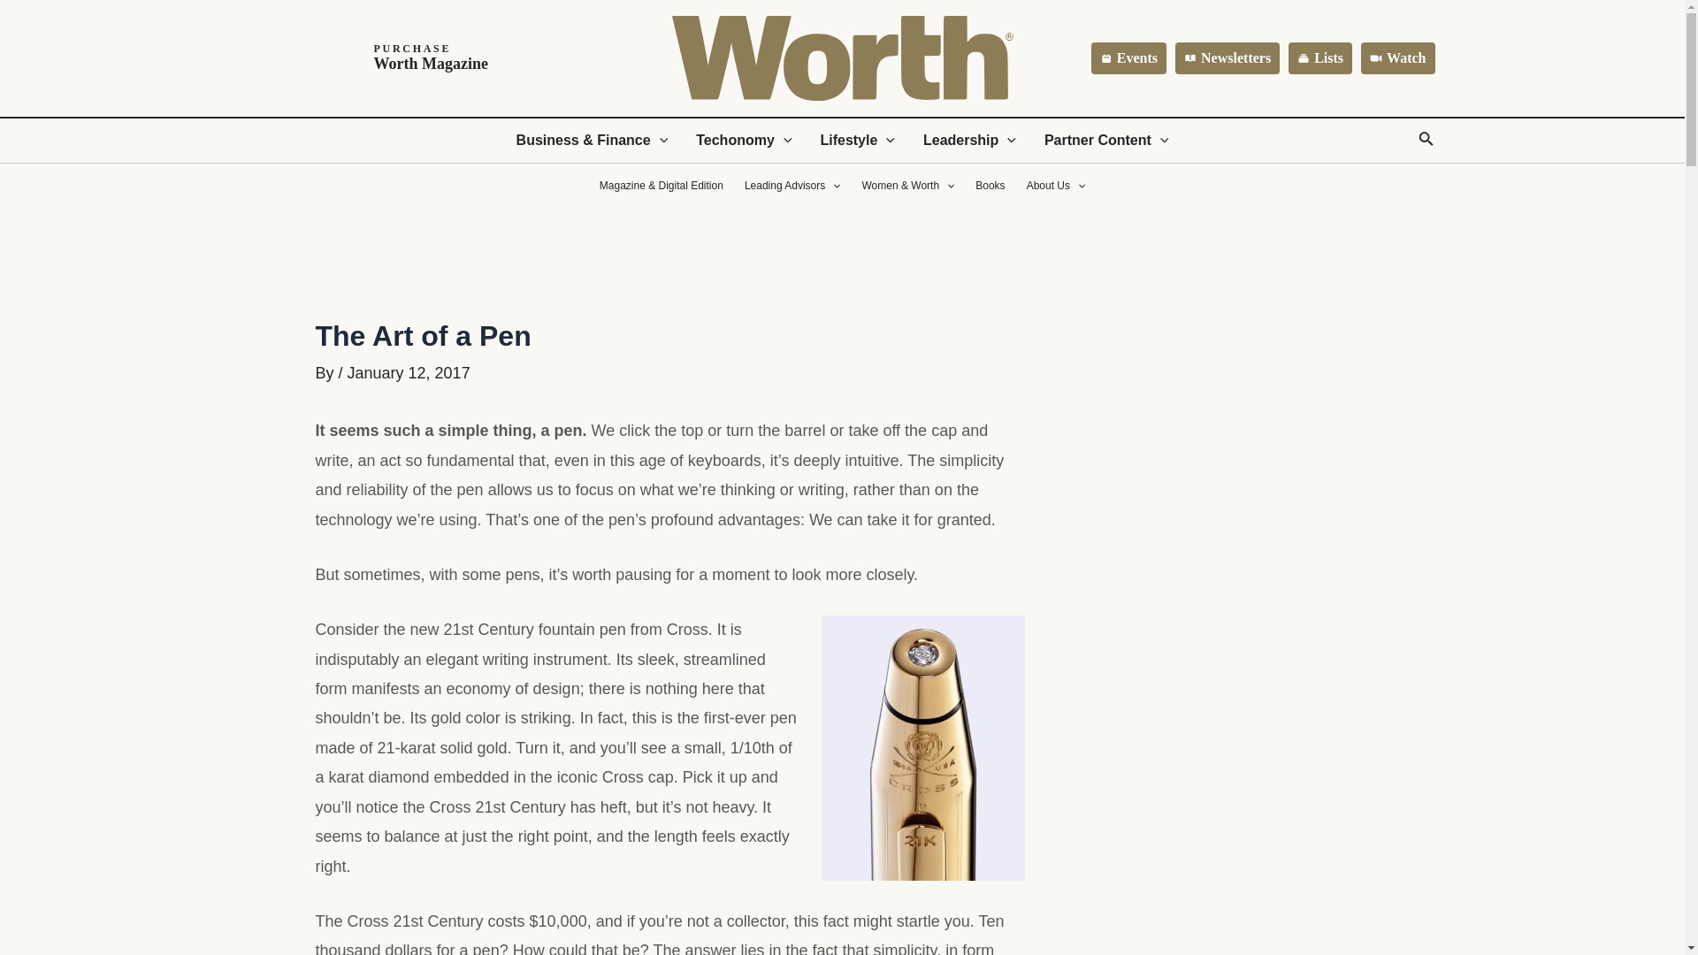 This screenshot has width=1698, height=955. Describe the element at coordinates (1319, 58) in the screenshot. I see `Lists` at that location.